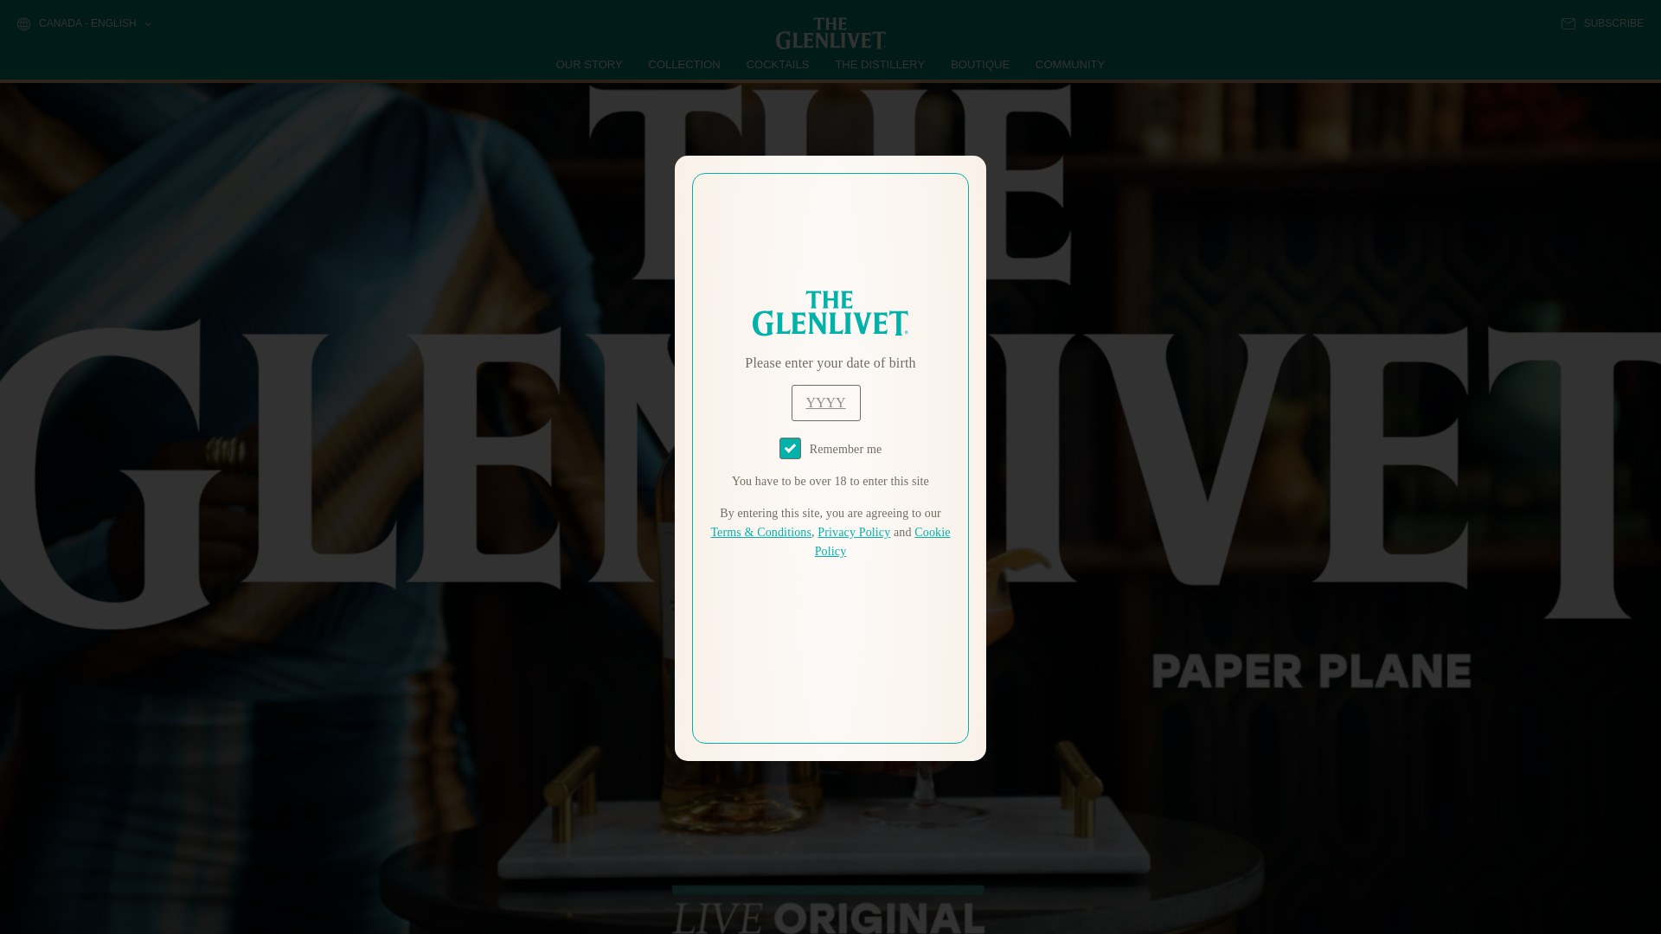 The width and height of the screenshot is (1661, 934). Describe the element at coordinates (882, 541) in the screenshot. I see `Cookie Policy` at that location.